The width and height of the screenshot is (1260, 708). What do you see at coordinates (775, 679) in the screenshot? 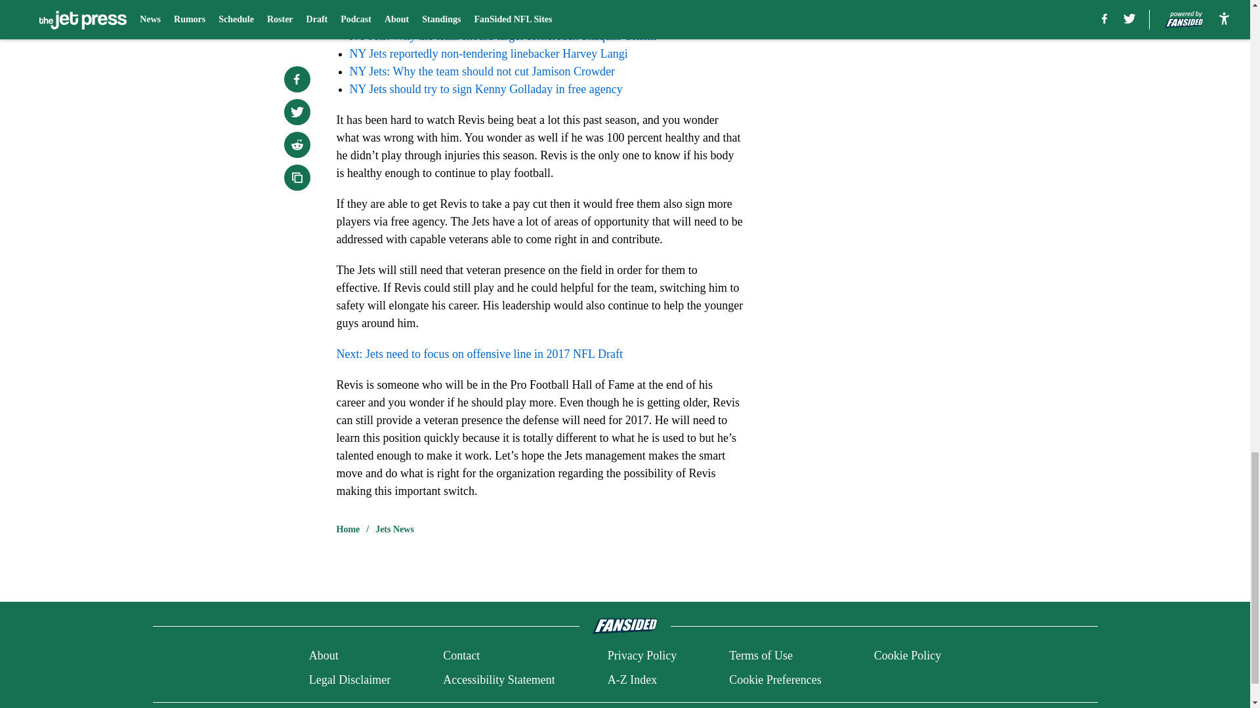
I see `Cookie Preferences` at bounding box center [775, 679].